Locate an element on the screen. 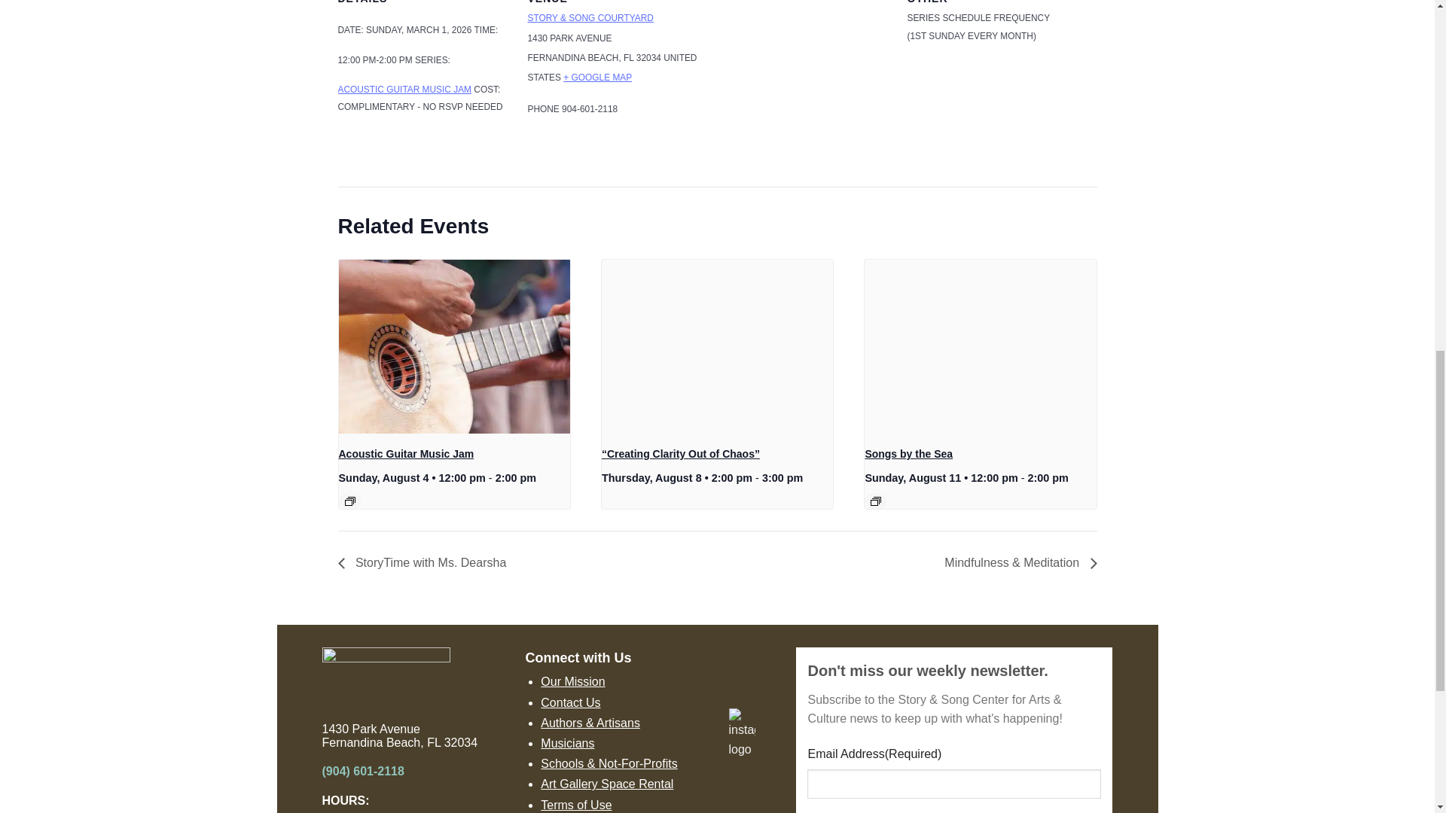 The width and height of the screenshot is (1446, 813). Acoustic Guitar Music Jam is located at coordinates (404, 90).